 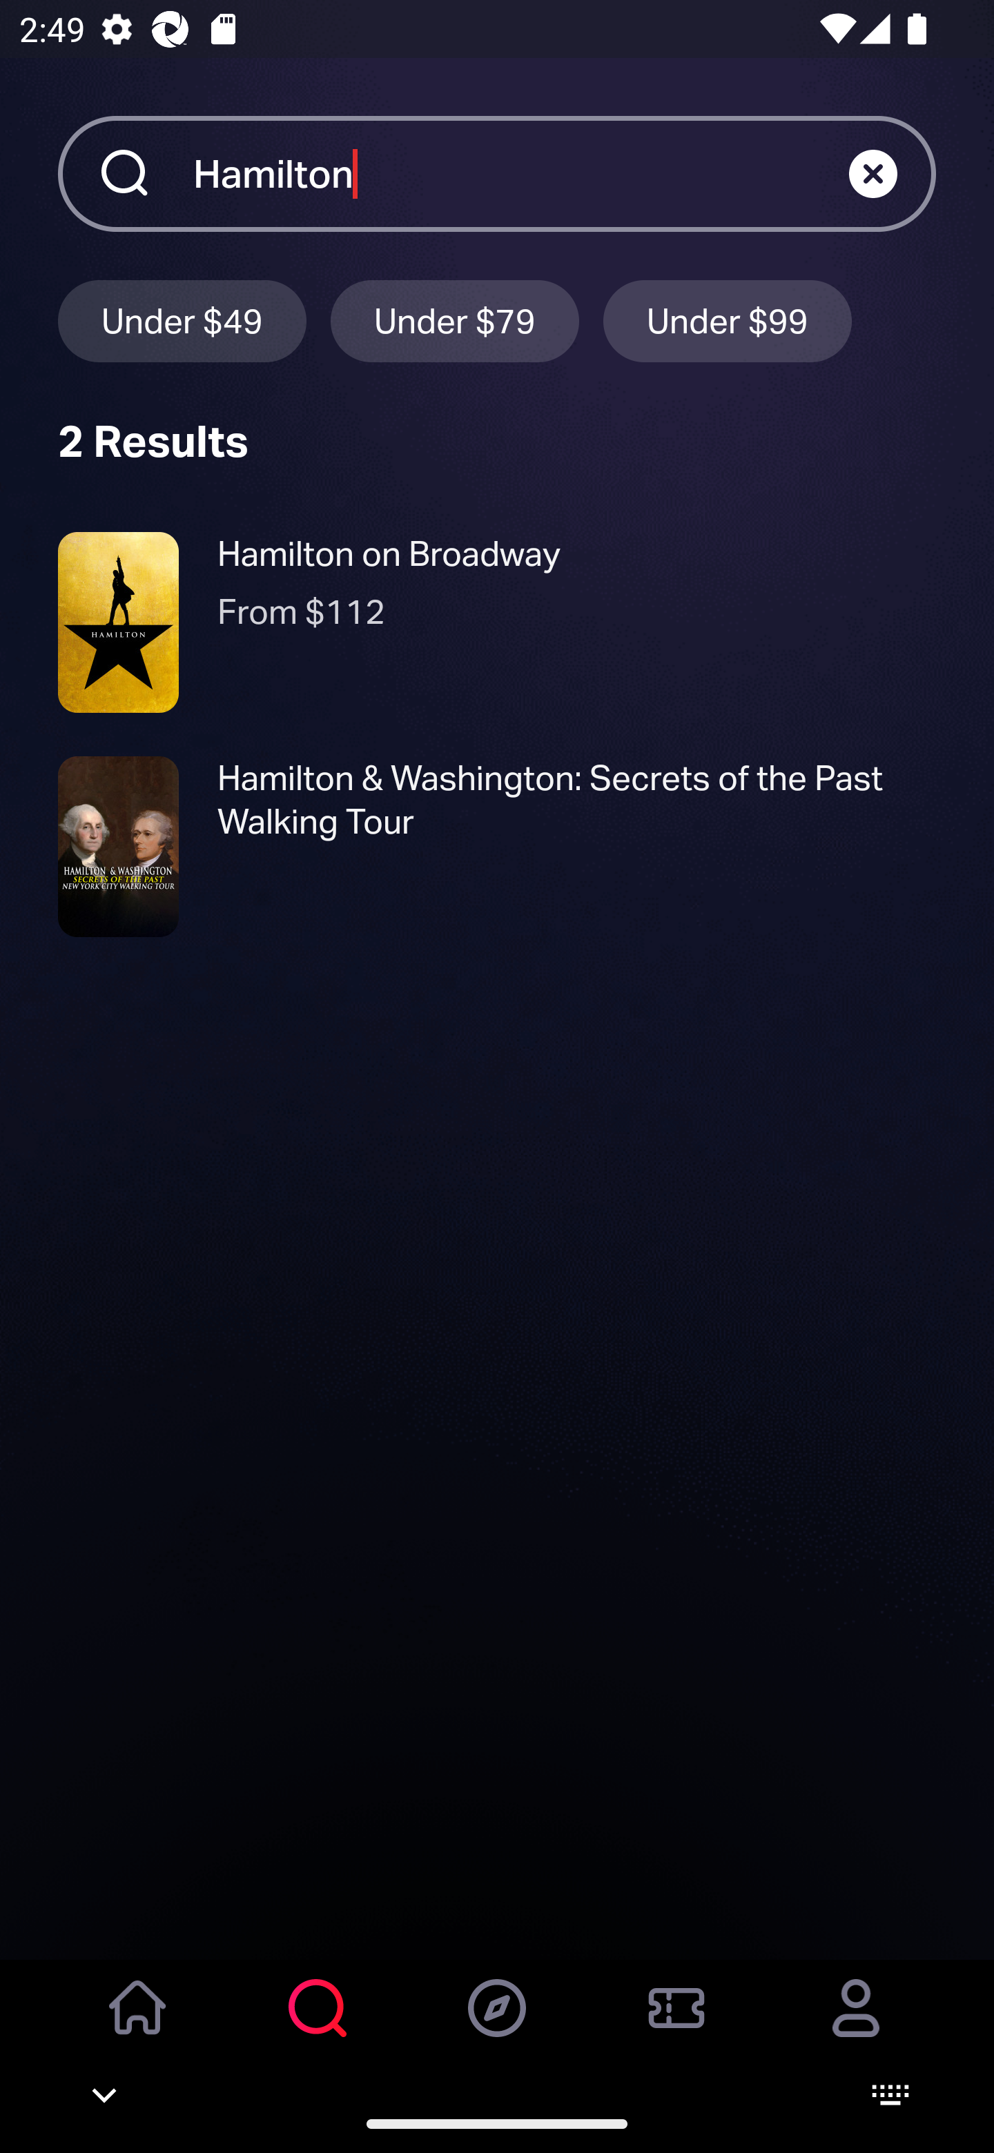 I want to click on Discover, so click(x=497, y=2027).